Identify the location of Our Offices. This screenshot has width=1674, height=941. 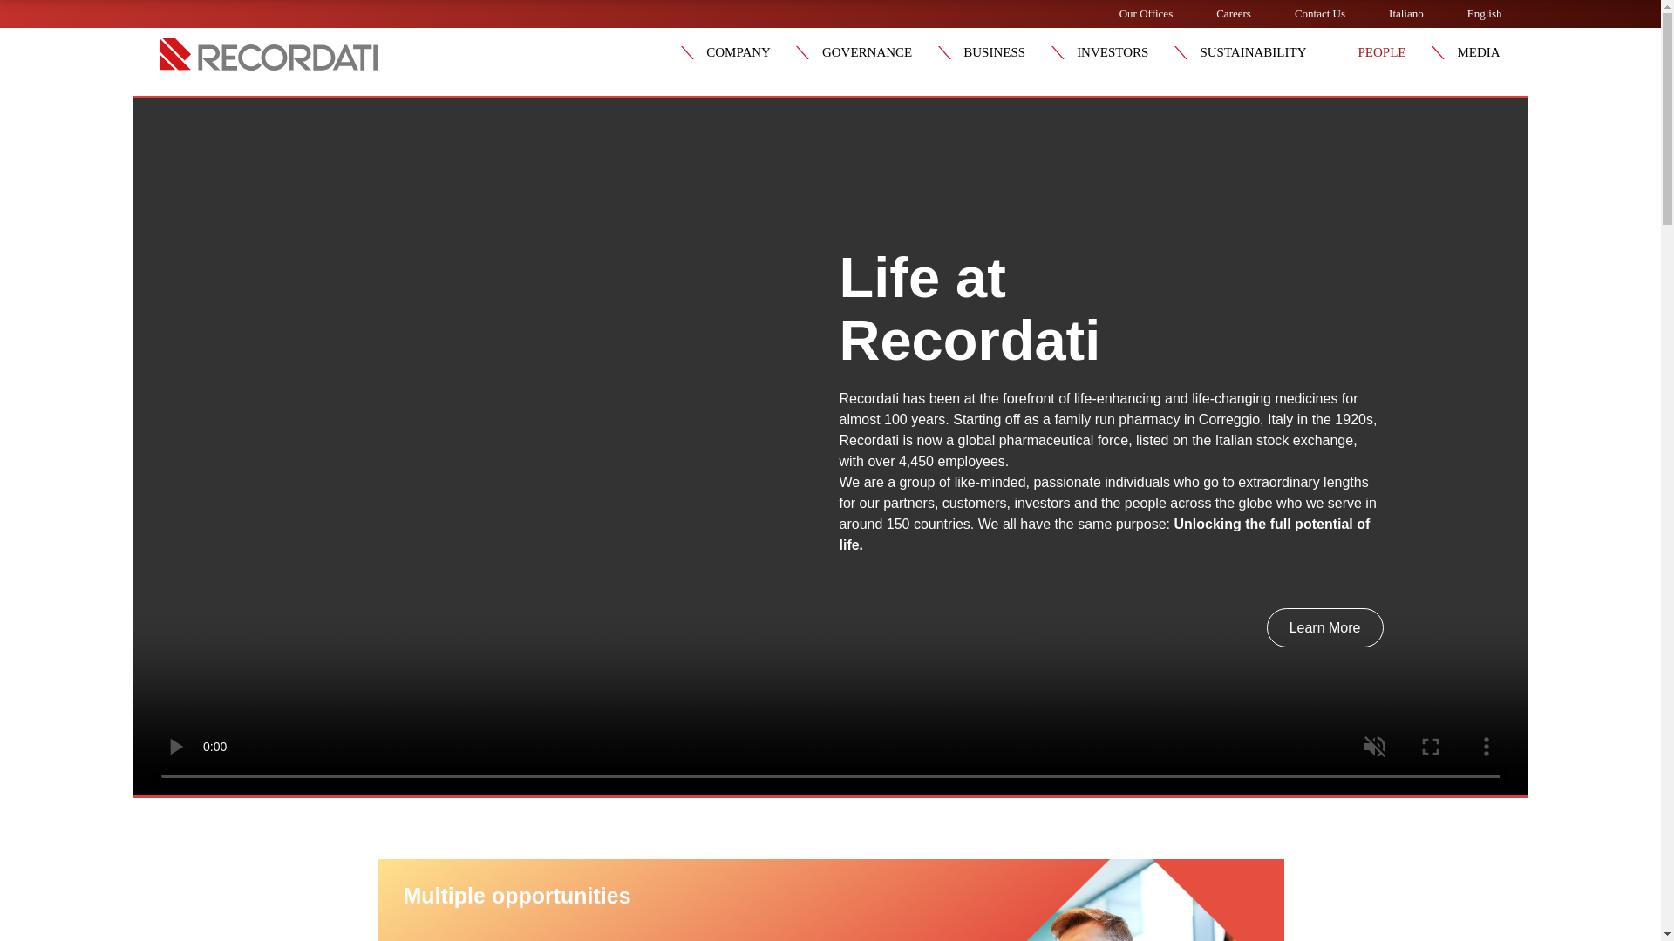
(1146, 12).